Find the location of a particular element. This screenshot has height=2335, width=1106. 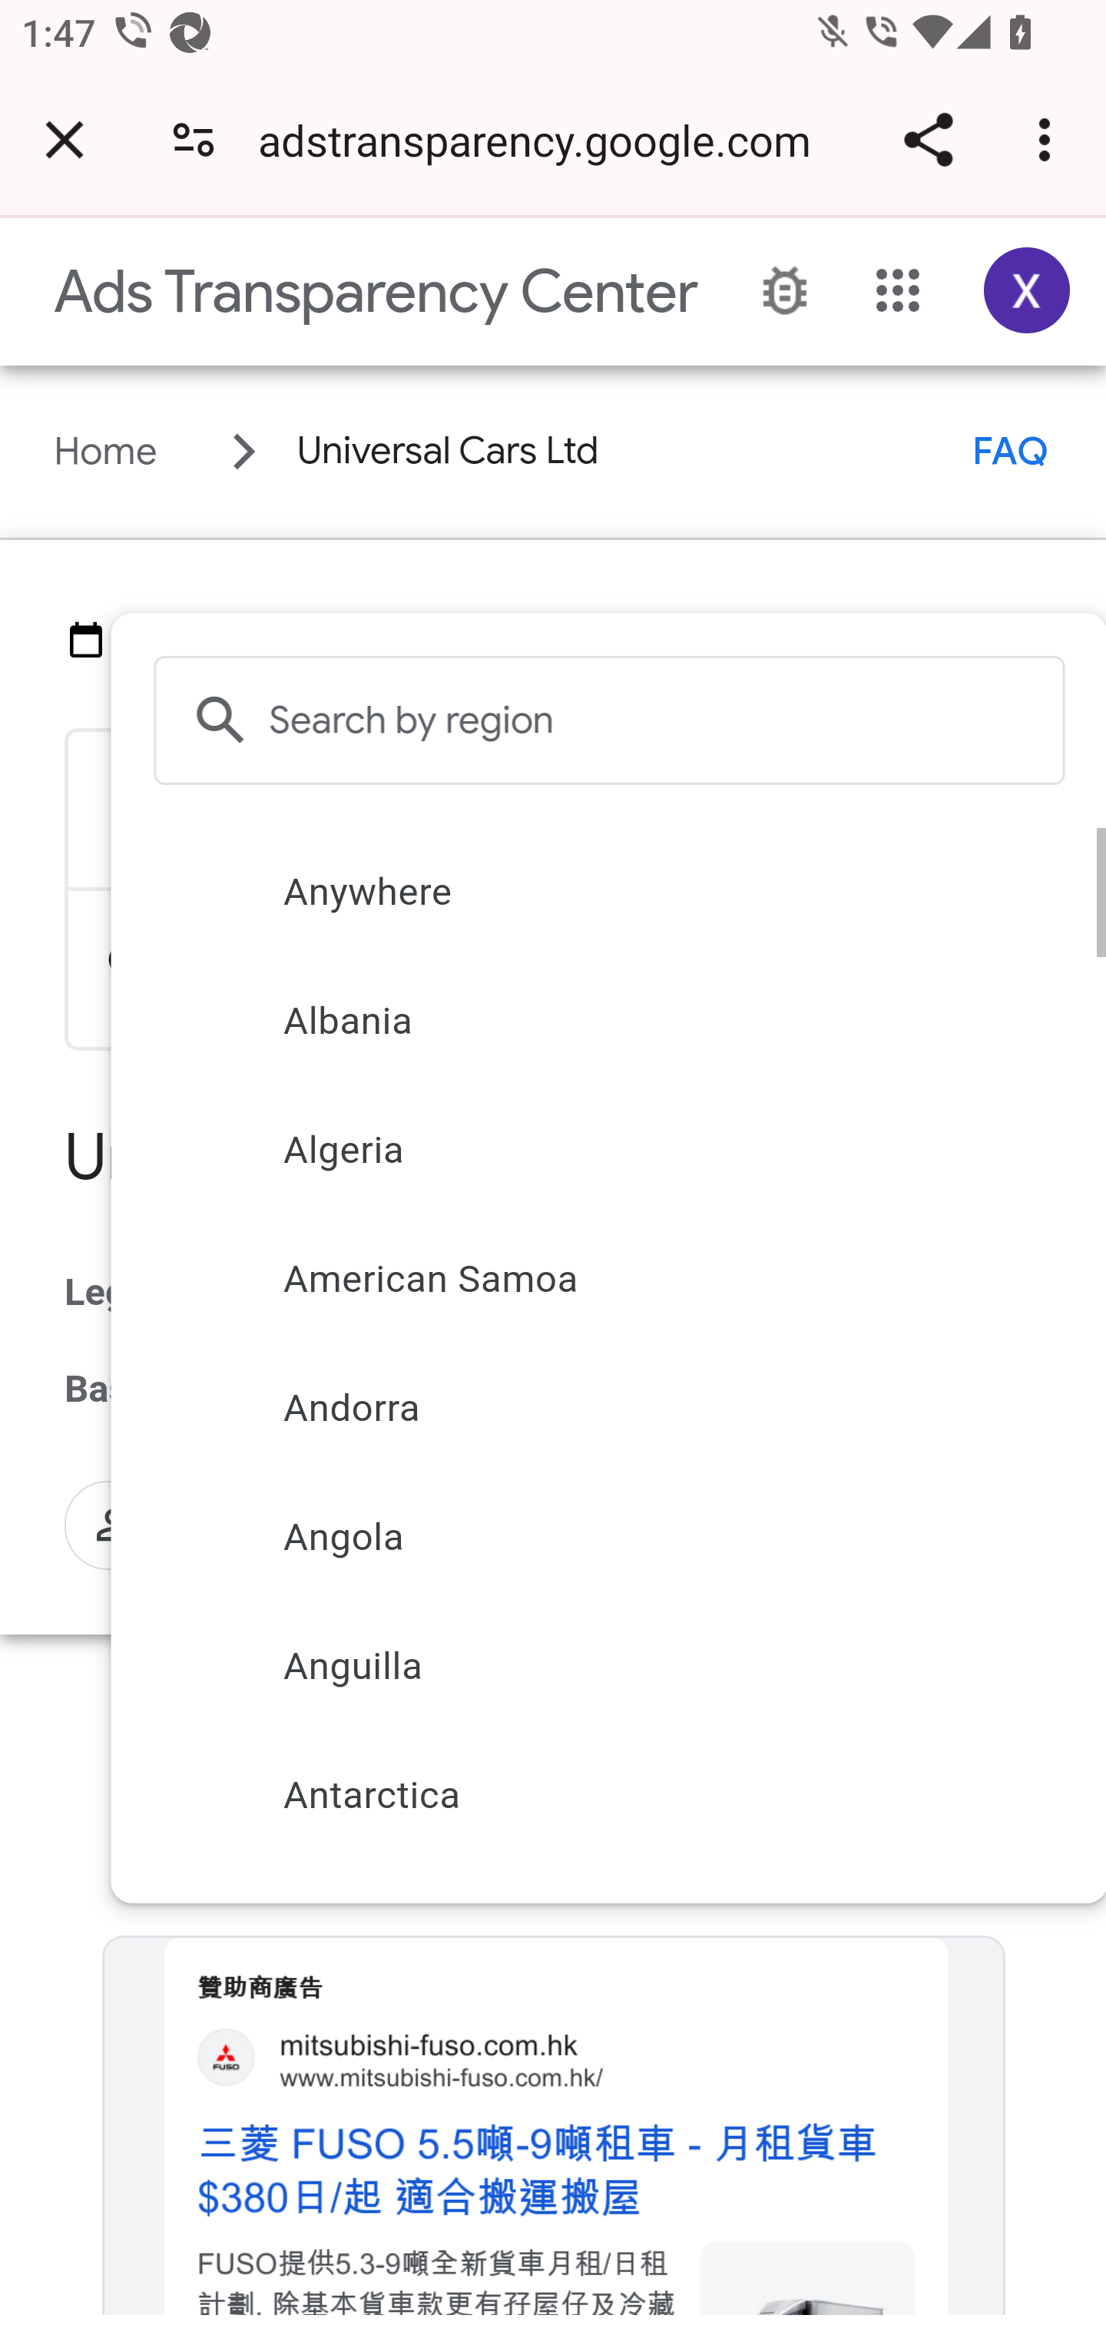

Close tab is located at coordinates (65, 140).